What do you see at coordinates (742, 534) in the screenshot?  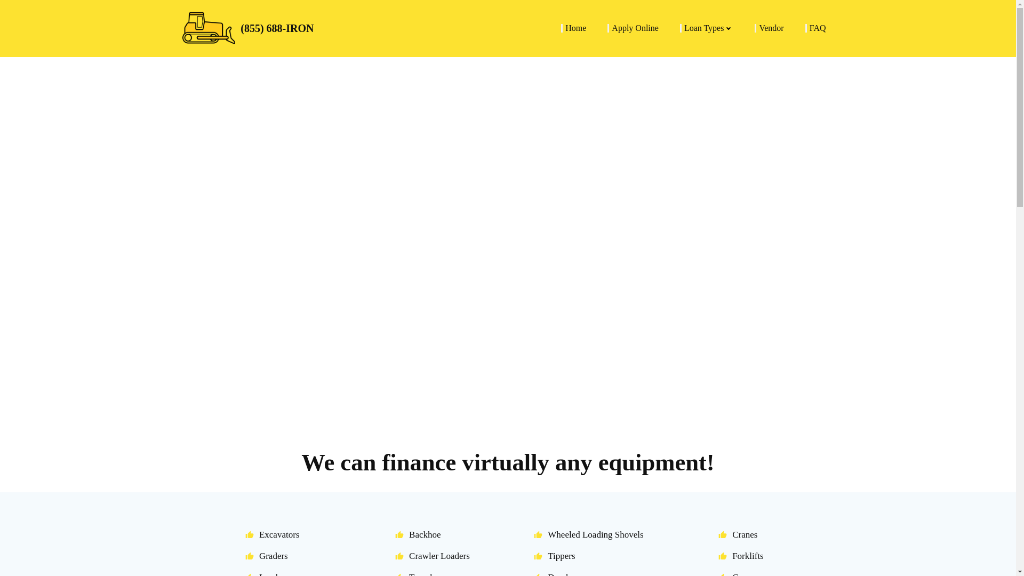 I see `Cranes` at bounding box center [742, 534].